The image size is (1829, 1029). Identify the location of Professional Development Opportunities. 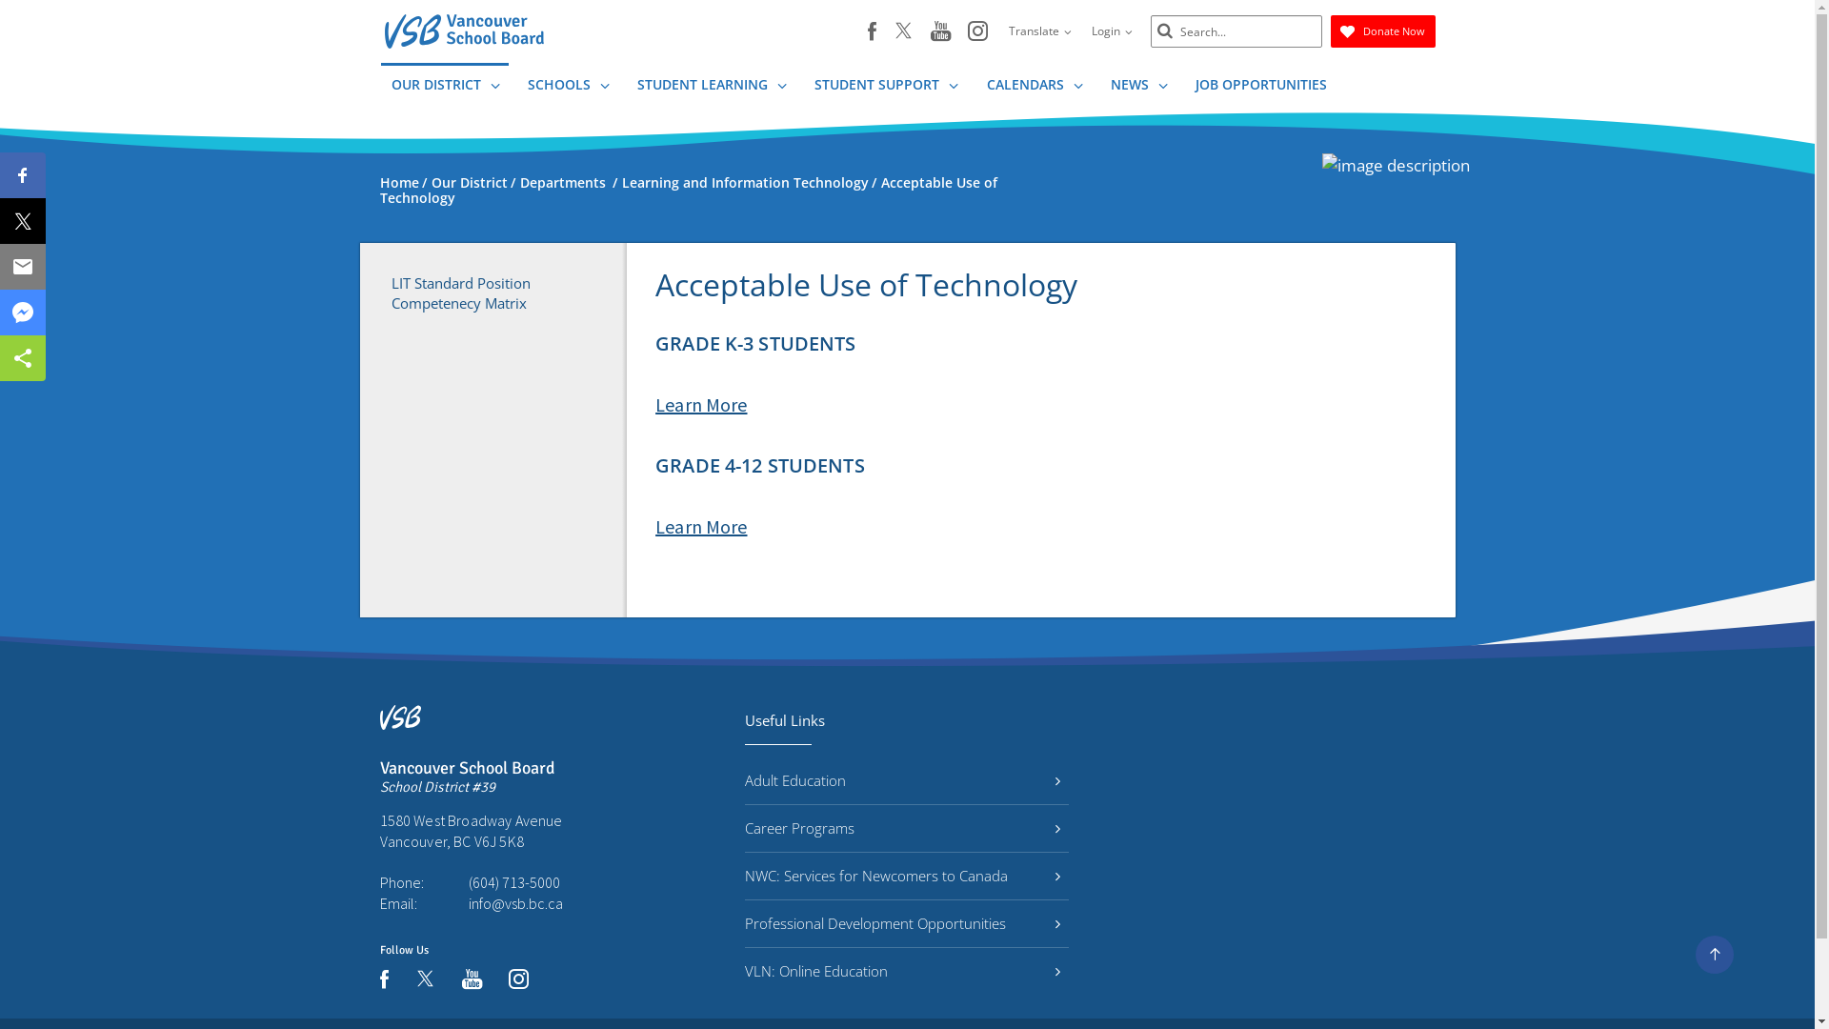
(907, 924).